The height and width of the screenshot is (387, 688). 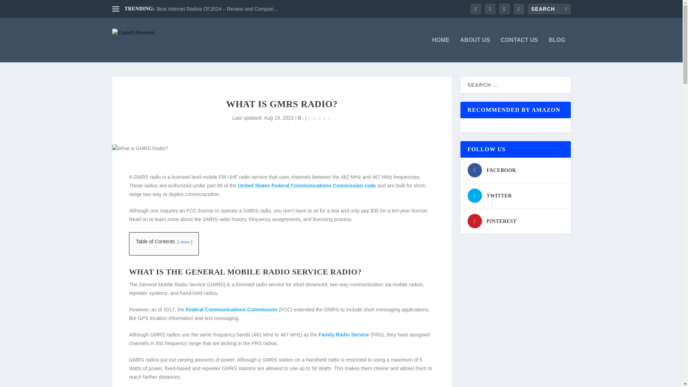 What do you see at coordinates (300, 118) in the screenshot?
I see `0` at bounding box center [300, 118].